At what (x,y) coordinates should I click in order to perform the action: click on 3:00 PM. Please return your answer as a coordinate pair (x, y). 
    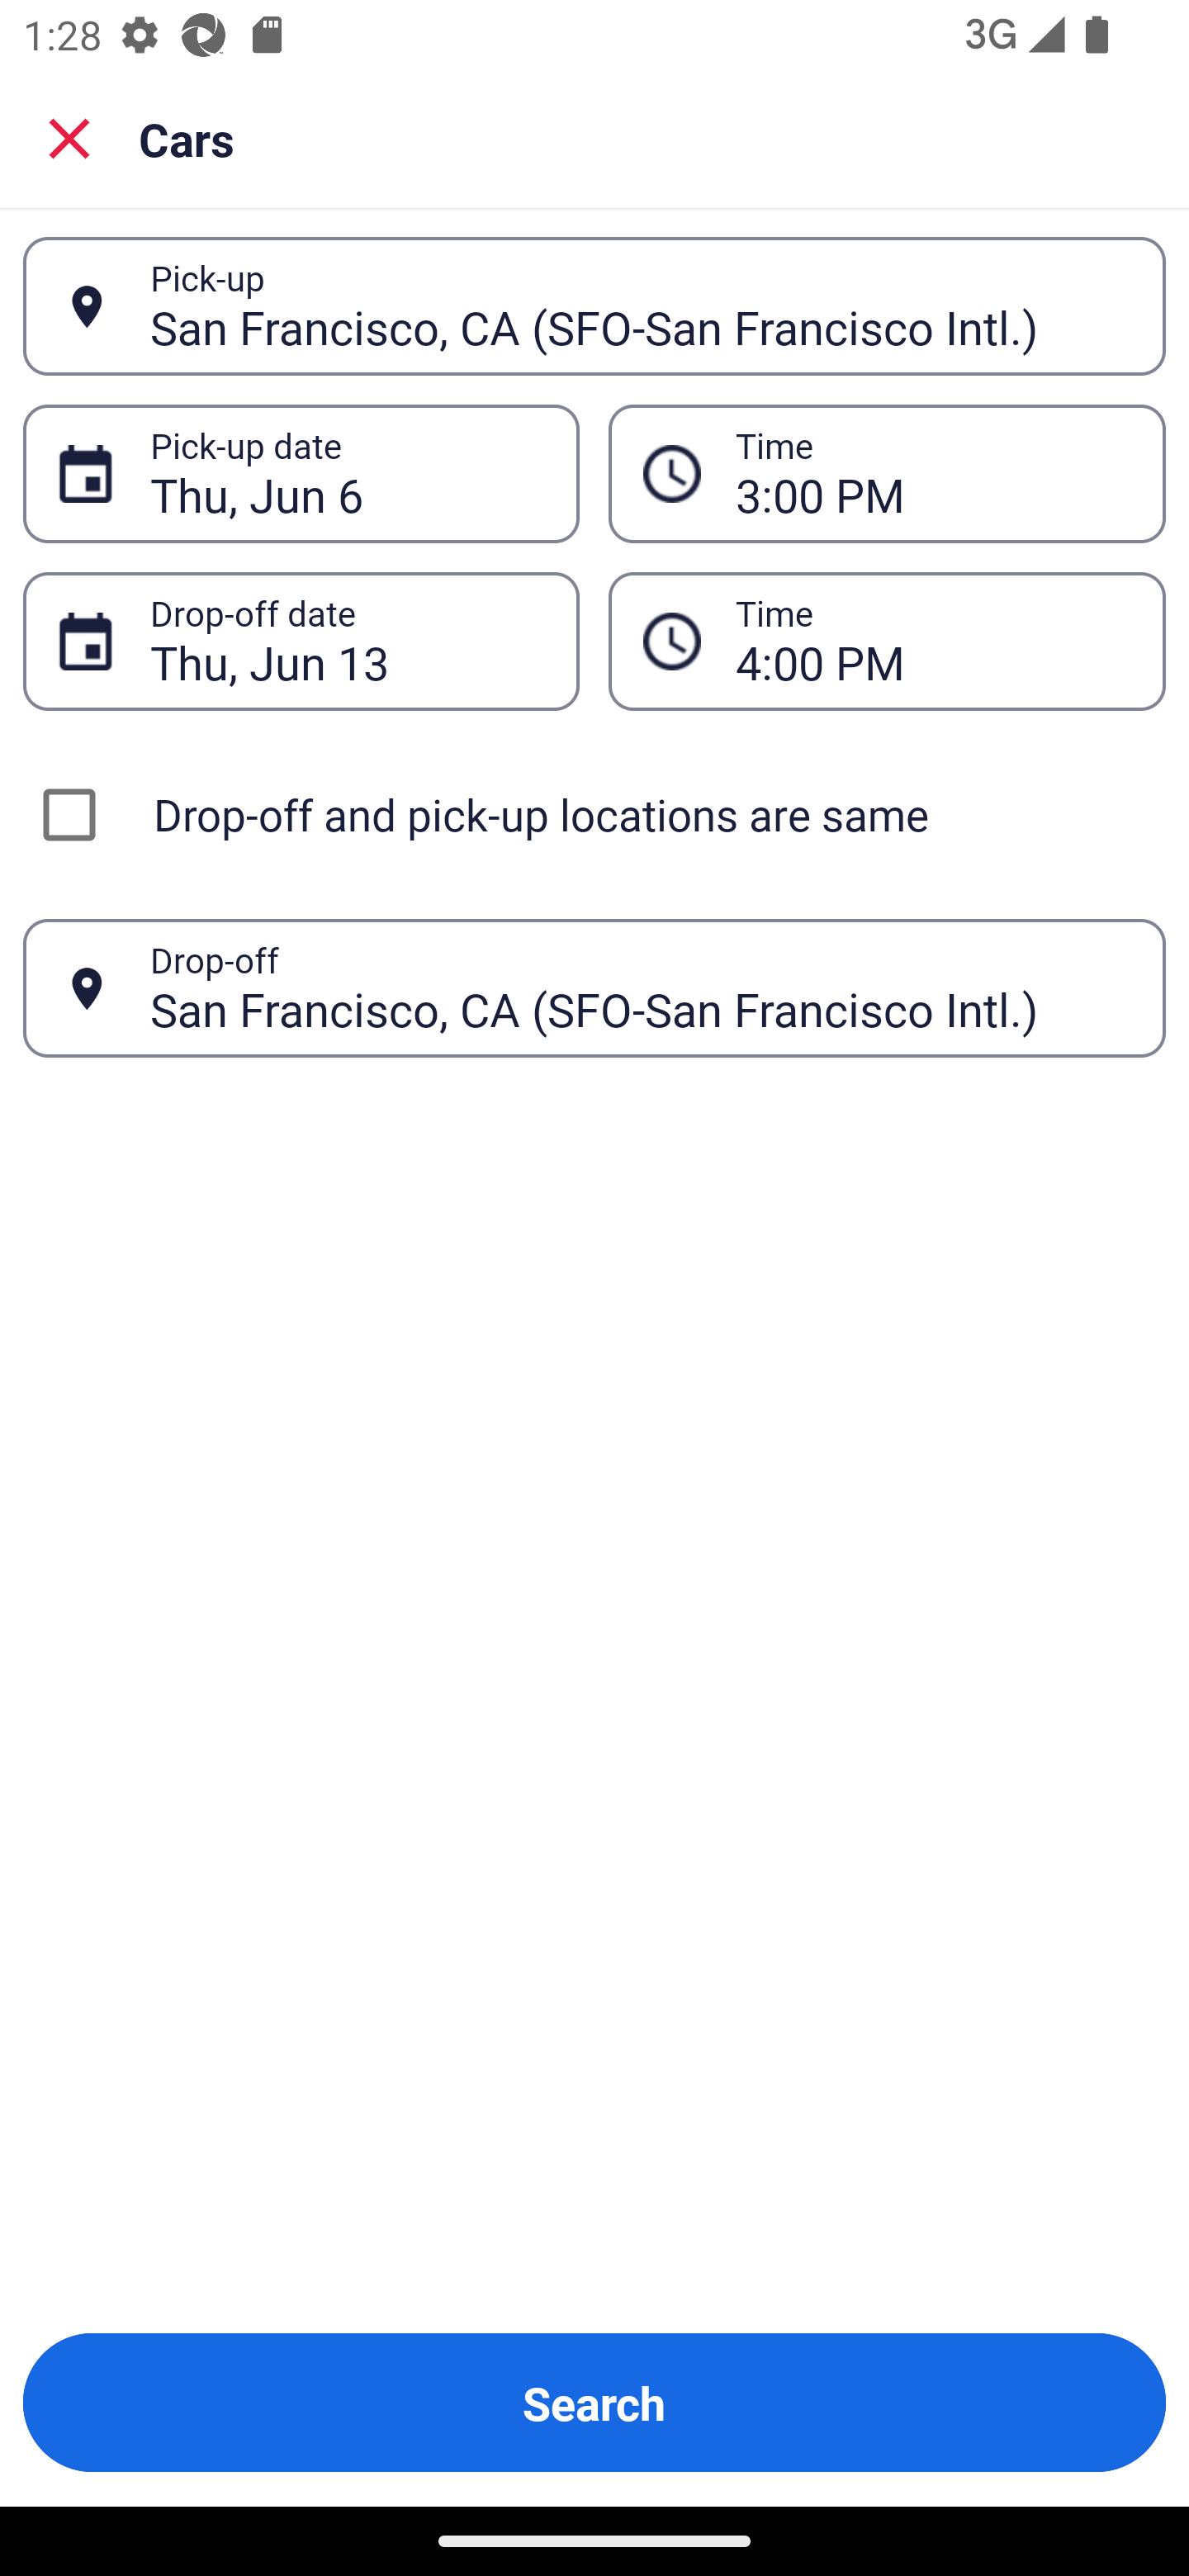
    Looking at the image, I should click on (933, 474).